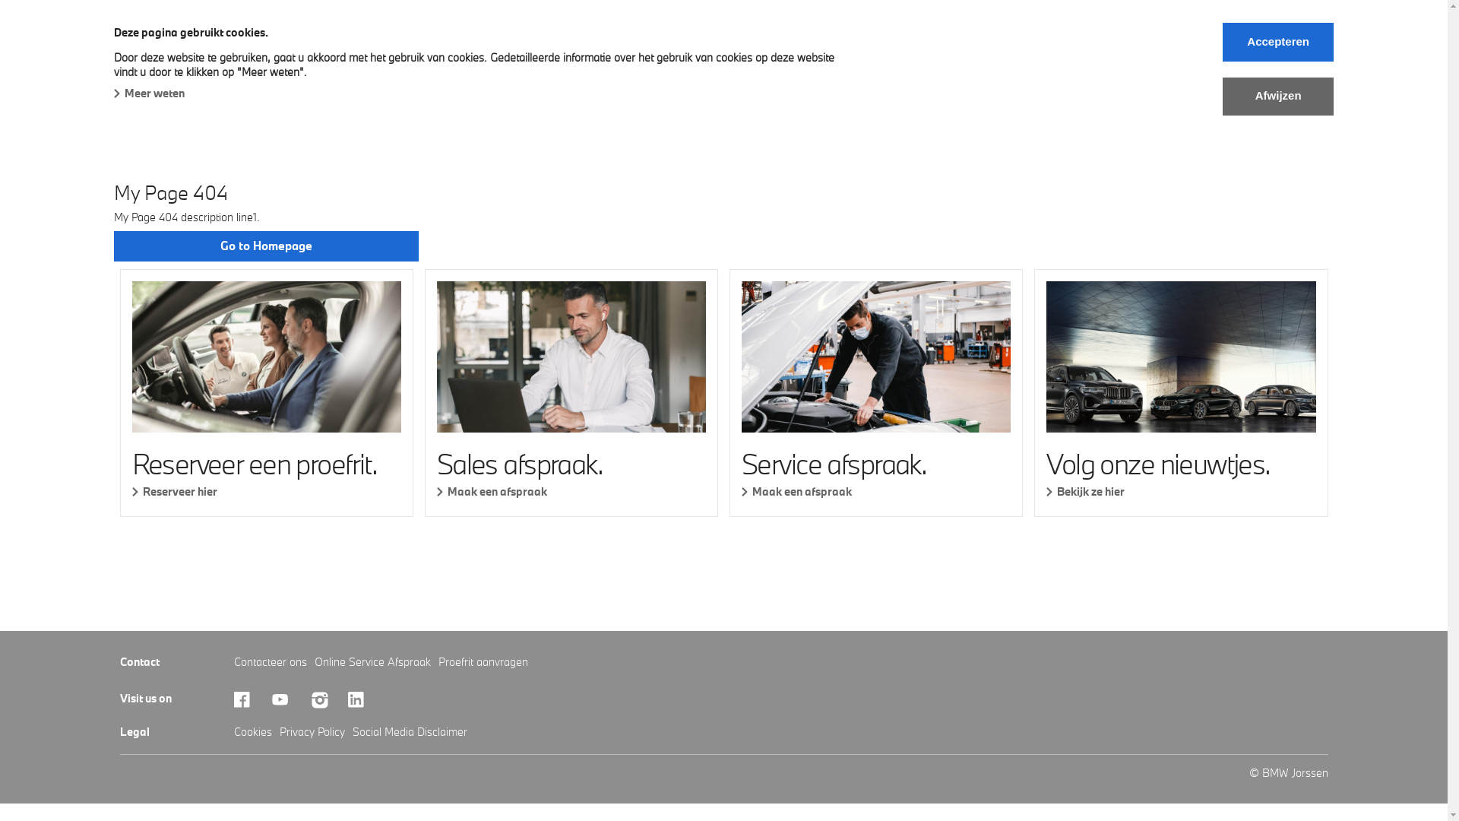 The image size is (1459, 821). What do you see at coordinates (1122, 64) in the screenshot?
I see `Jobs` at bounding box center [1122, 64].